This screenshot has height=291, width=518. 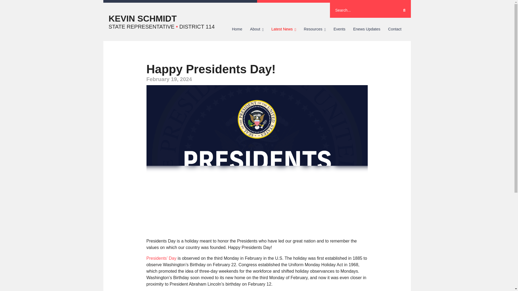 I want to click on About, so click(x=257, y=29).